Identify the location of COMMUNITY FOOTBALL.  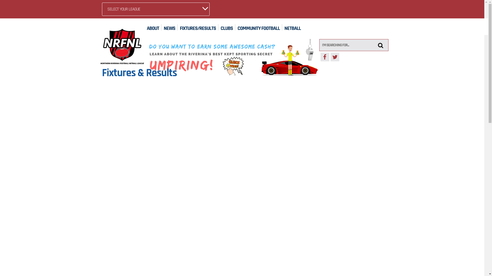
(259, 27).